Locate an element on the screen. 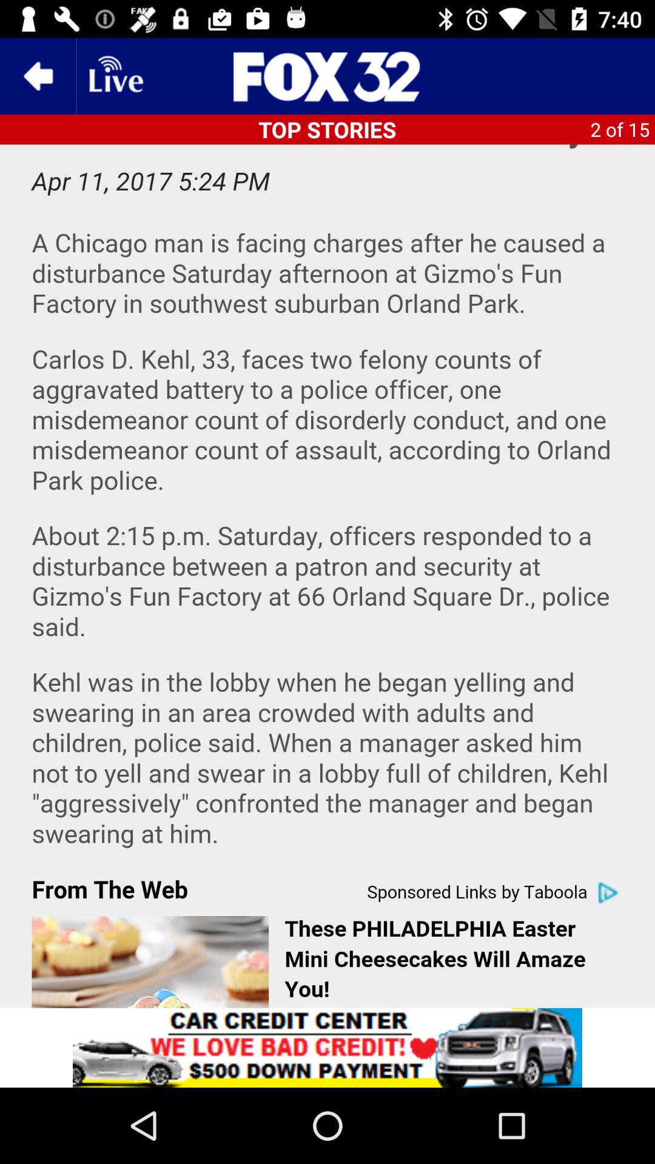 Image resolution: width=655 pixels, height=1164 pixels. live button is located at coordinates (115, 76).